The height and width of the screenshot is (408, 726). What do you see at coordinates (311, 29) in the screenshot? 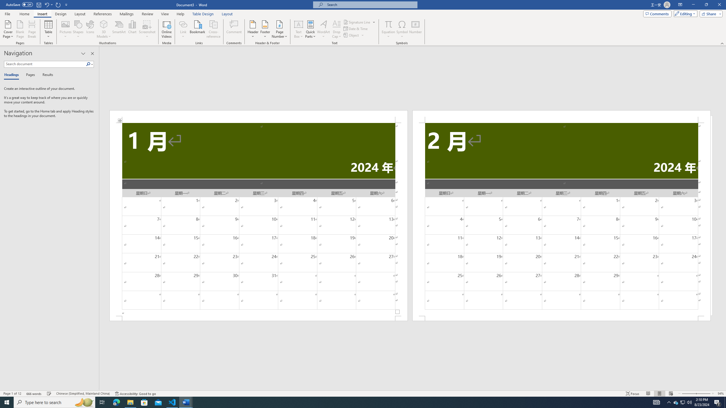
I see `Quick Parts` at bounding box center [311, 29].